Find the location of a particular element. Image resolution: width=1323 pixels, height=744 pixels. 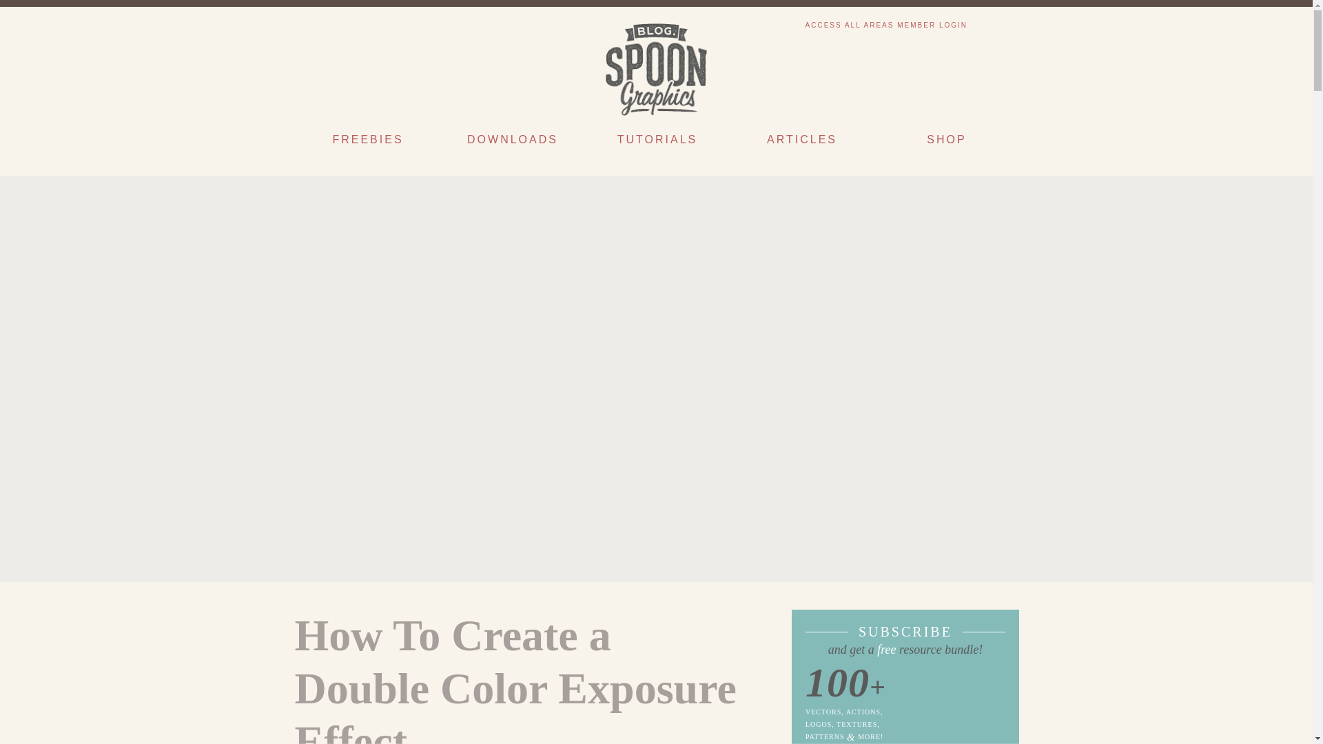

FACEBOOK is located at coordinates (334, 27).